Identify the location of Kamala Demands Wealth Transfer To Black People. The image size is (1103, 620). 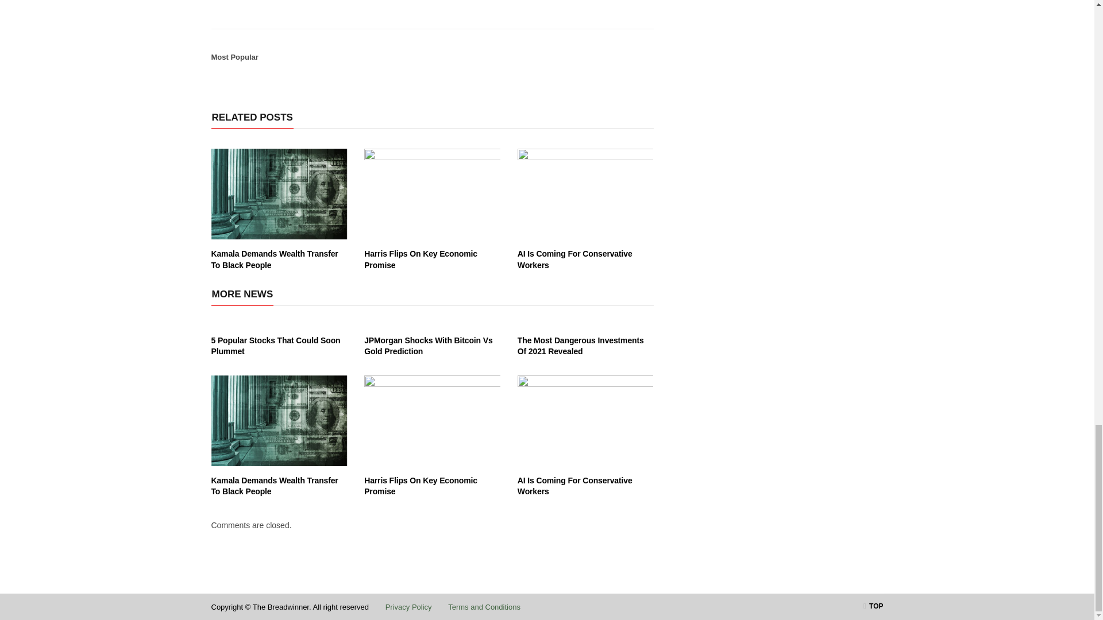
(275, 486).